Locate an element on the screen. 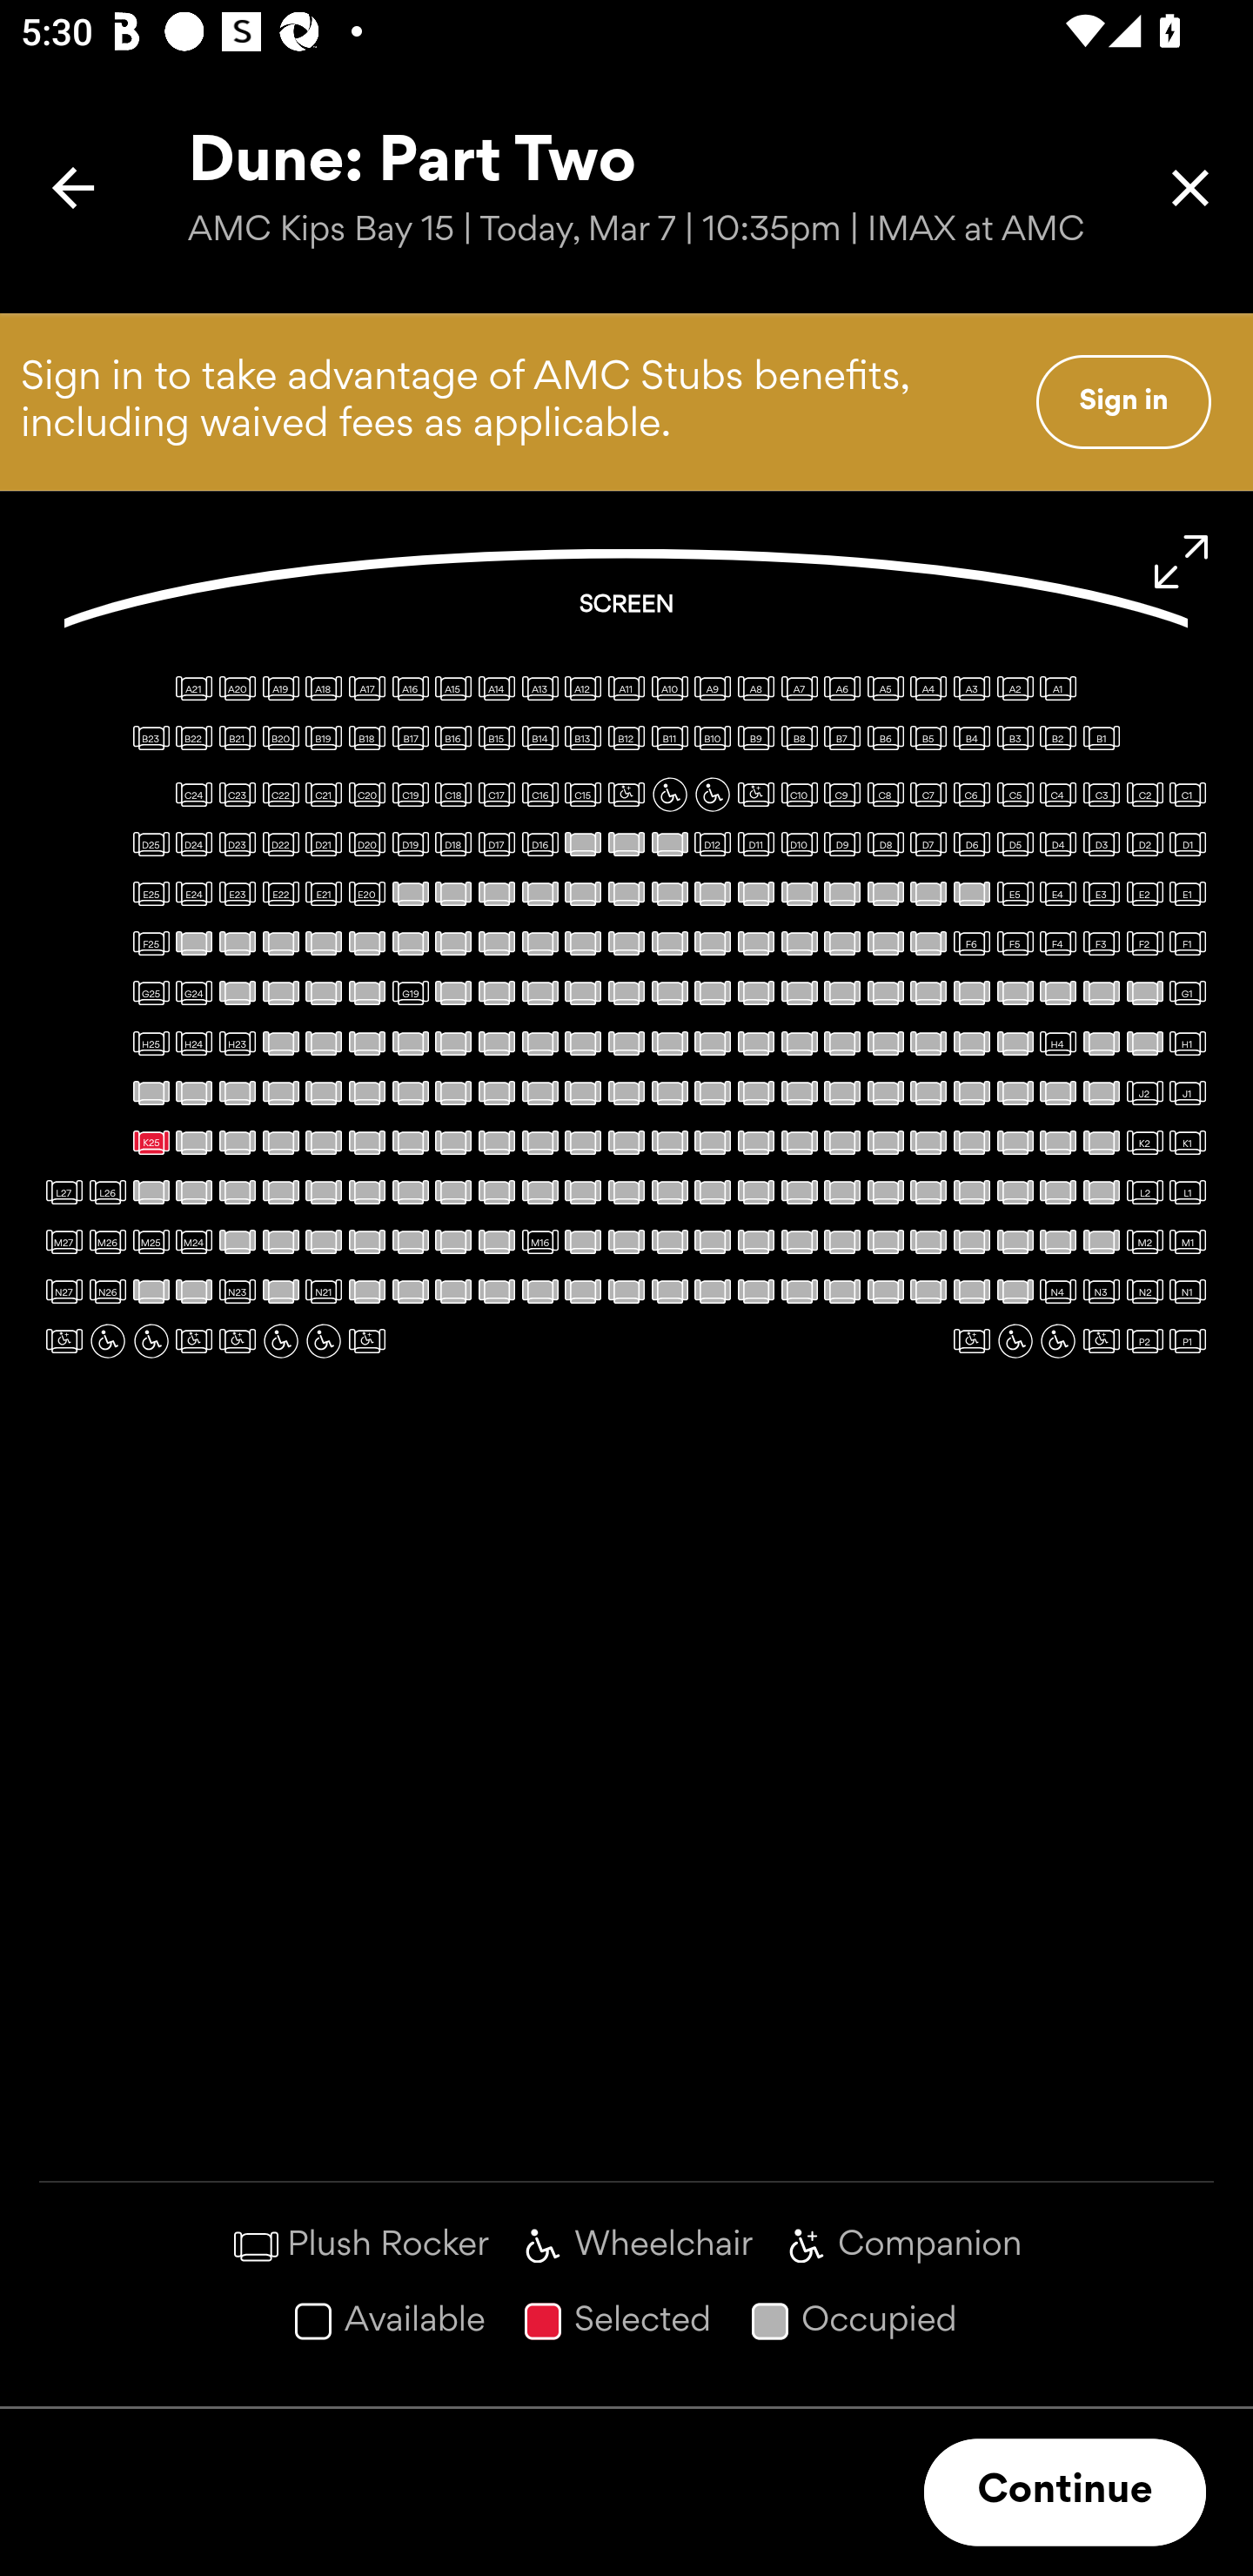 Image resolution: width=1253 pixels, height=2576 pixels. E5, Regular seat, available is located at coordinates (1015, 893).